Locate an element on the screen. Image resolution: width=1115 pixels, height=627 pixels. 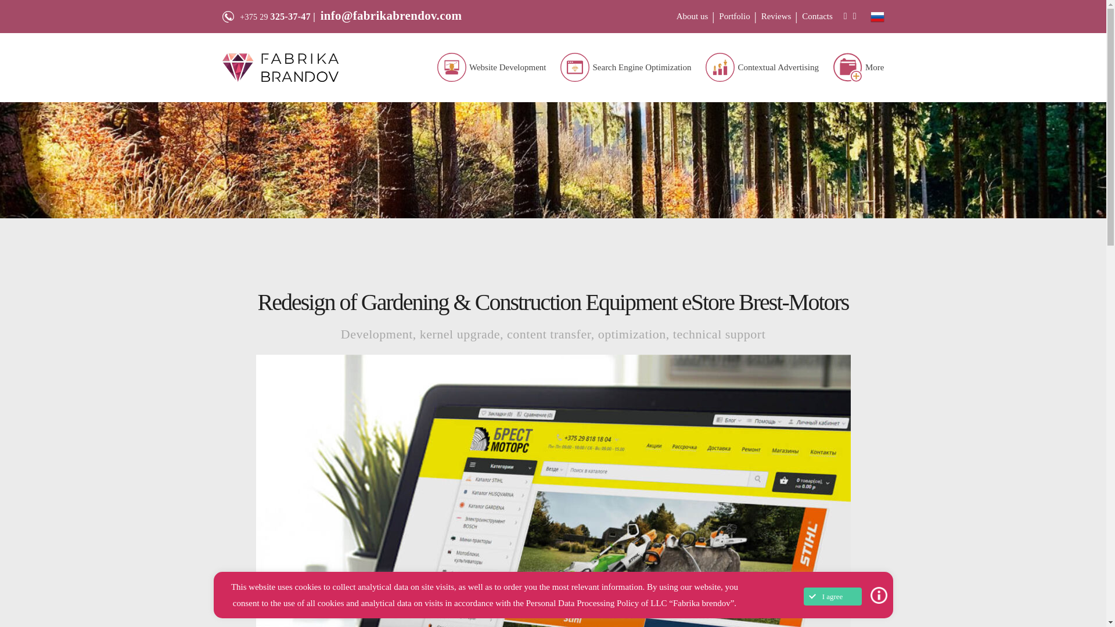
Russian is located at coordinates (877, 16).